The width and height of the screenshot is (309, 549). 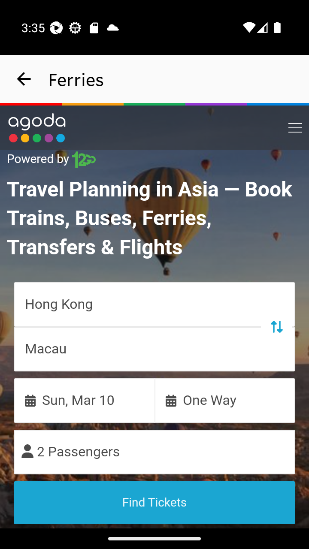 I want to click on Sun, Mar 10, so click(x=84, y=400).